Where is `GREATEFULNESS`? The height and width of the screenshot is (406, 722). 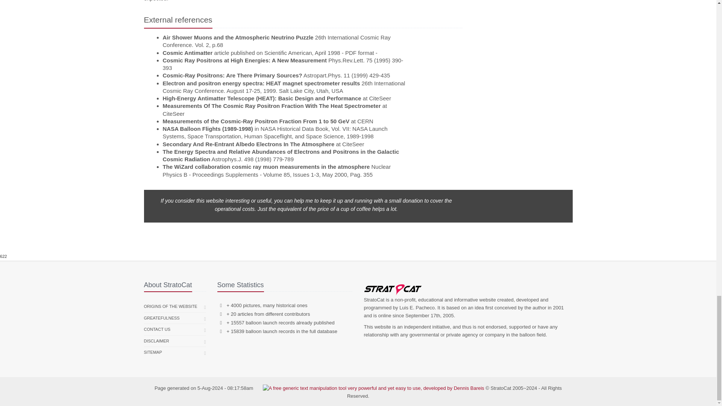 GREATEFULNESS is located at coordinates (161, 318).